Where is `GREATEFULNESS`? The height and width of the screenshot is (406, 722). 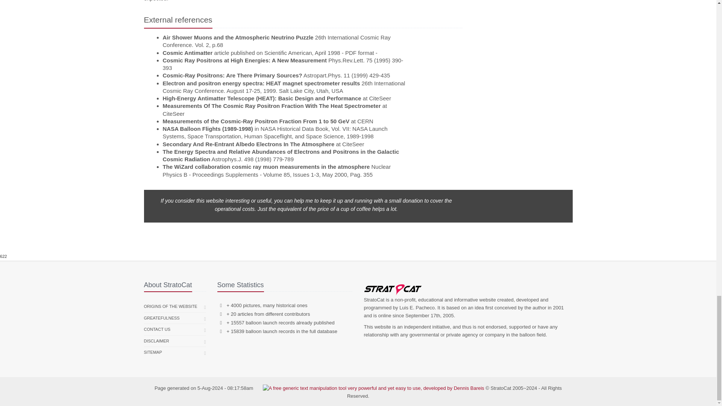 GREATEFULNESS is located at coordinates (161, 318).